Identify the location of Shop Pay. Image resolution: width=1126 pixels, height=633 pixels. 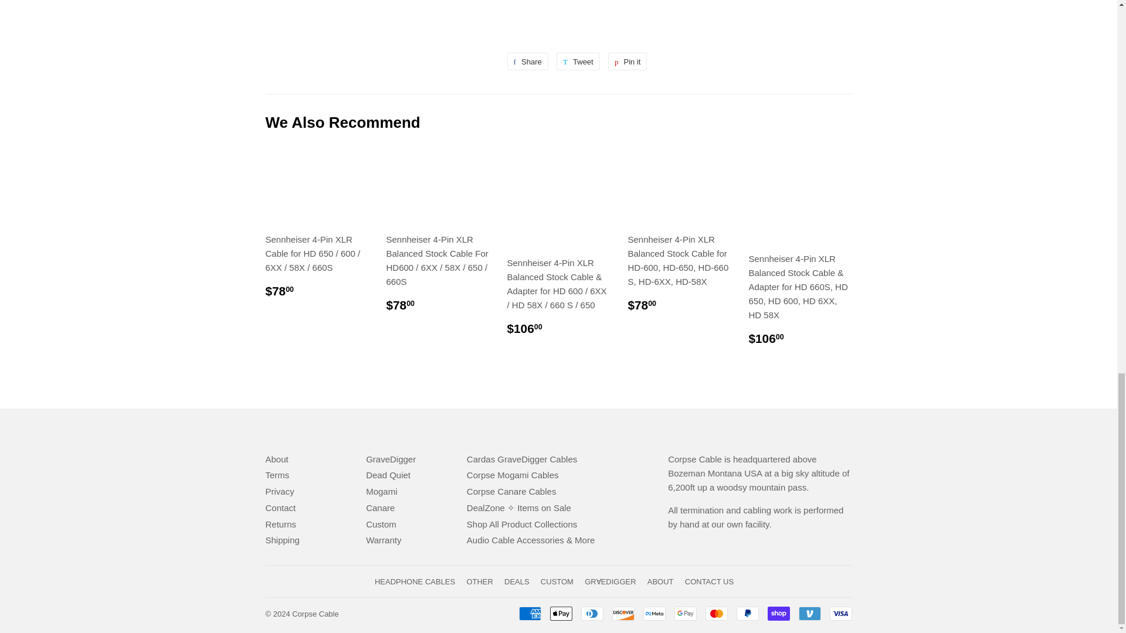
(778, 613).